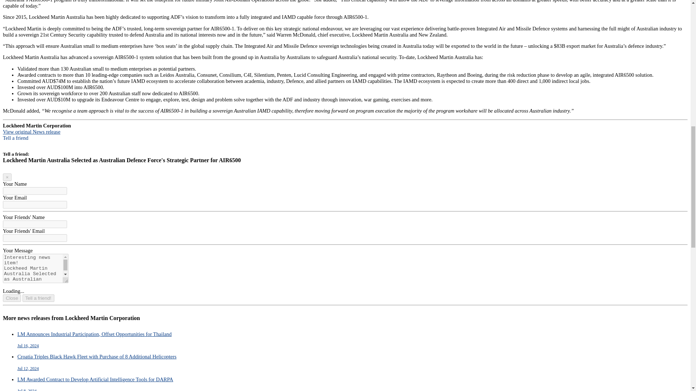 Image resolution: width=696 pixels, height=391 pixels. What do you see at coordinates (12, 298) in the screenshot?
I see `Close` at bounding box center [12, 298].